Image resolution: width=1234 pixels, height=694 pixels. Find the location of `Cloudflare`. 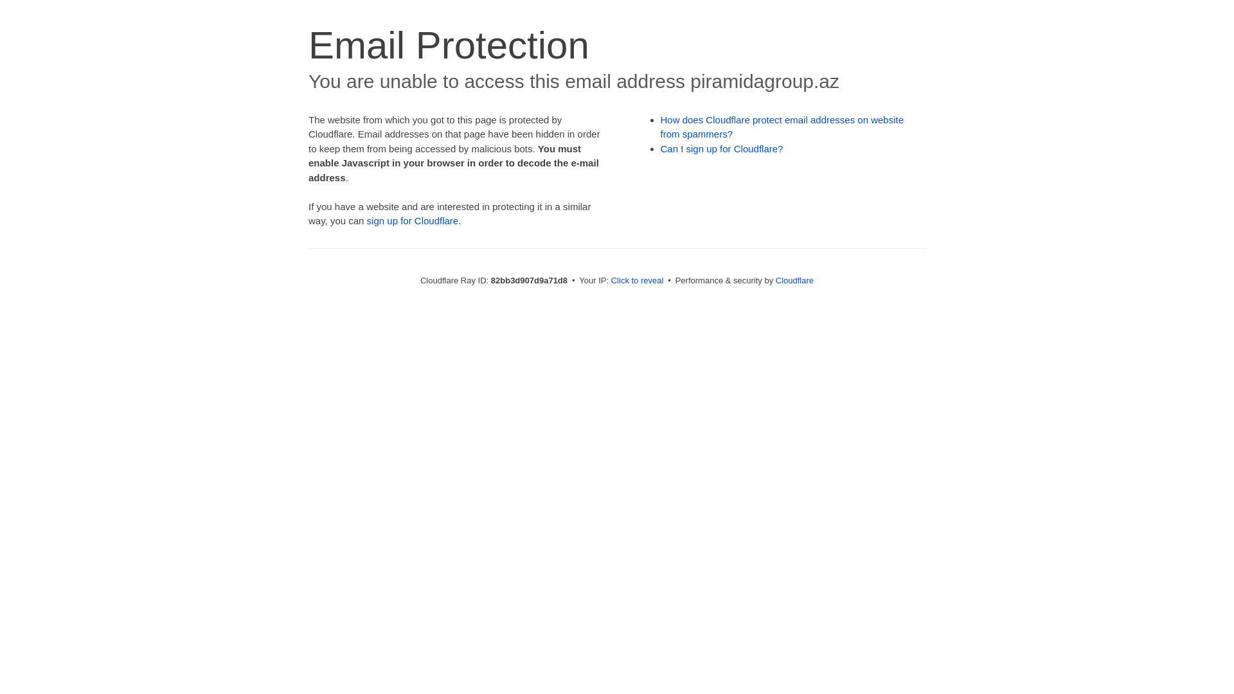

Cloudflare is located at coordinates (794, 280).